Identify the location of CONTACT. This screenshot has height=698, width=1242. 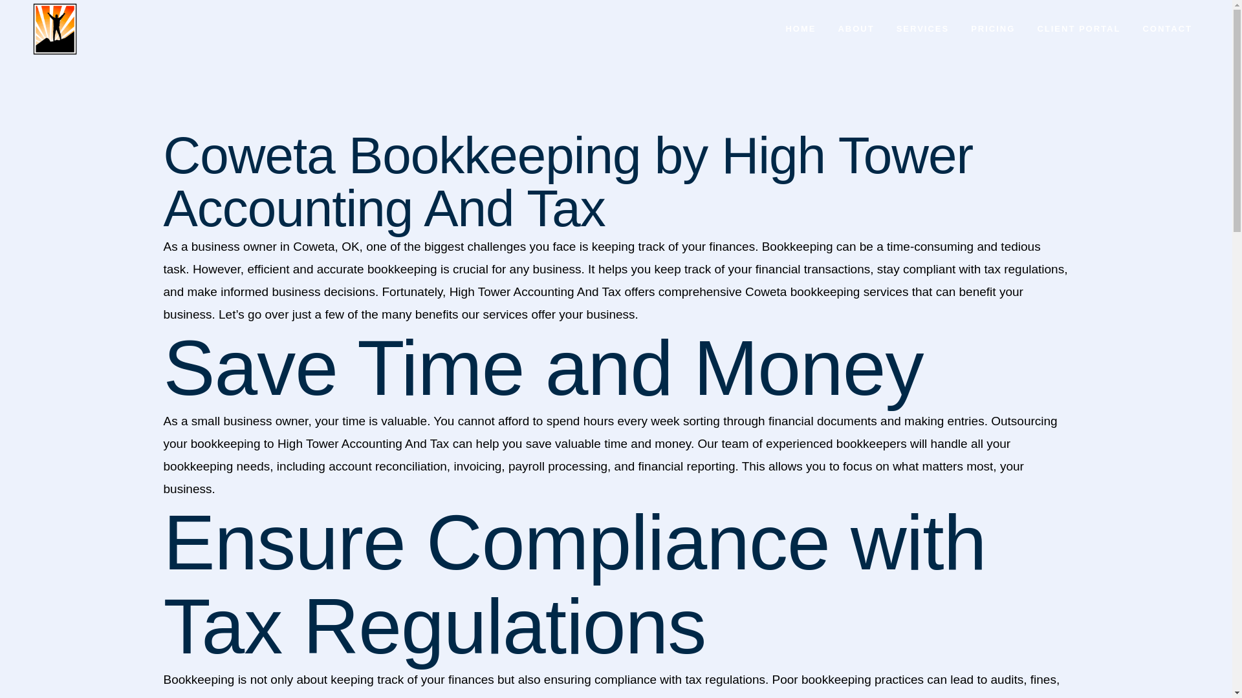
(1167, 28).